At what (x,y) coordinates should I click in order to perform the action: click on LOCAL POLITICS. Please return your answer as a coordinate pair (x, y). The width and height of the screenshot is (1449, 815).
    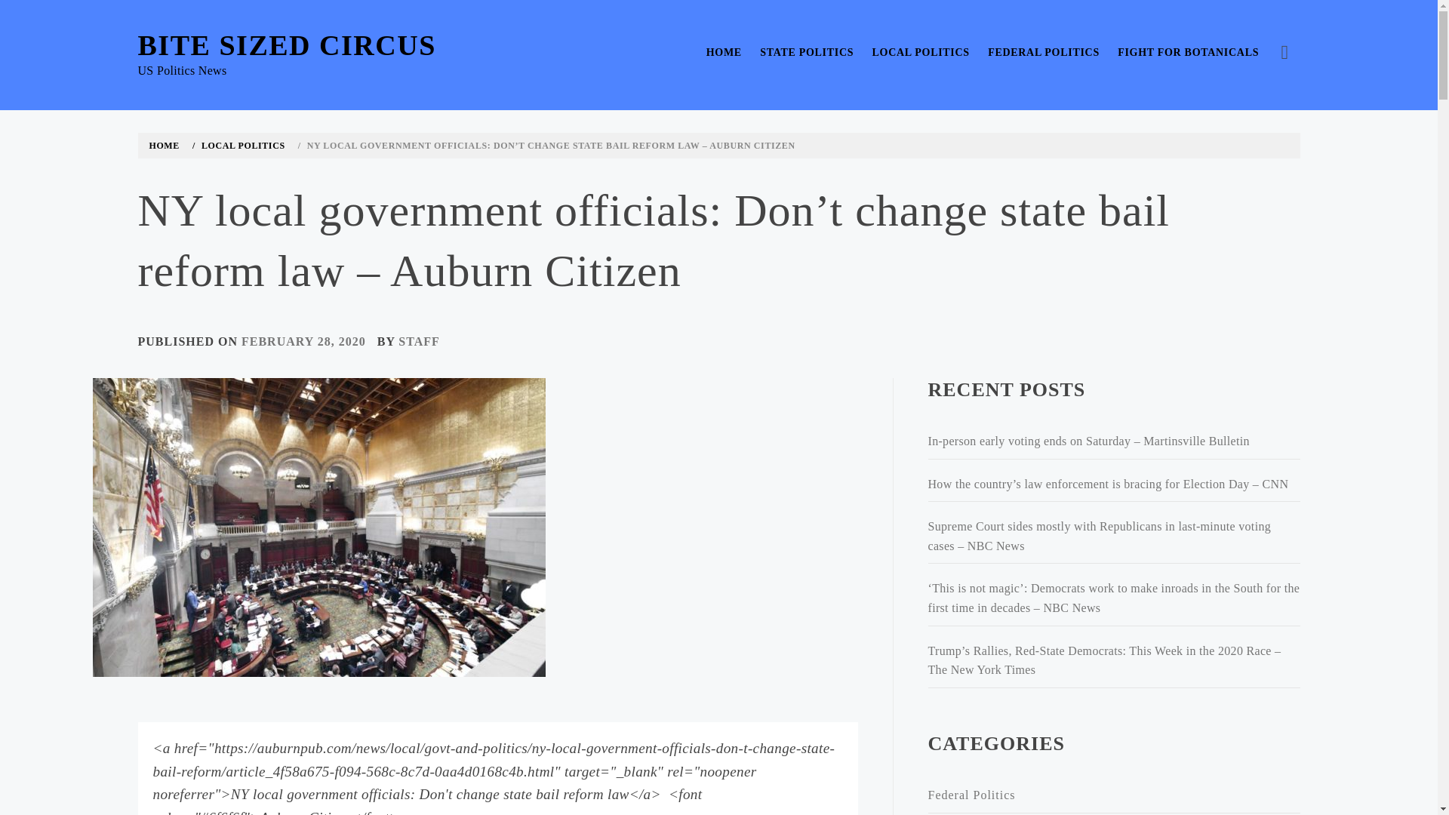
    Looking at the image, I should click on (241, 145).